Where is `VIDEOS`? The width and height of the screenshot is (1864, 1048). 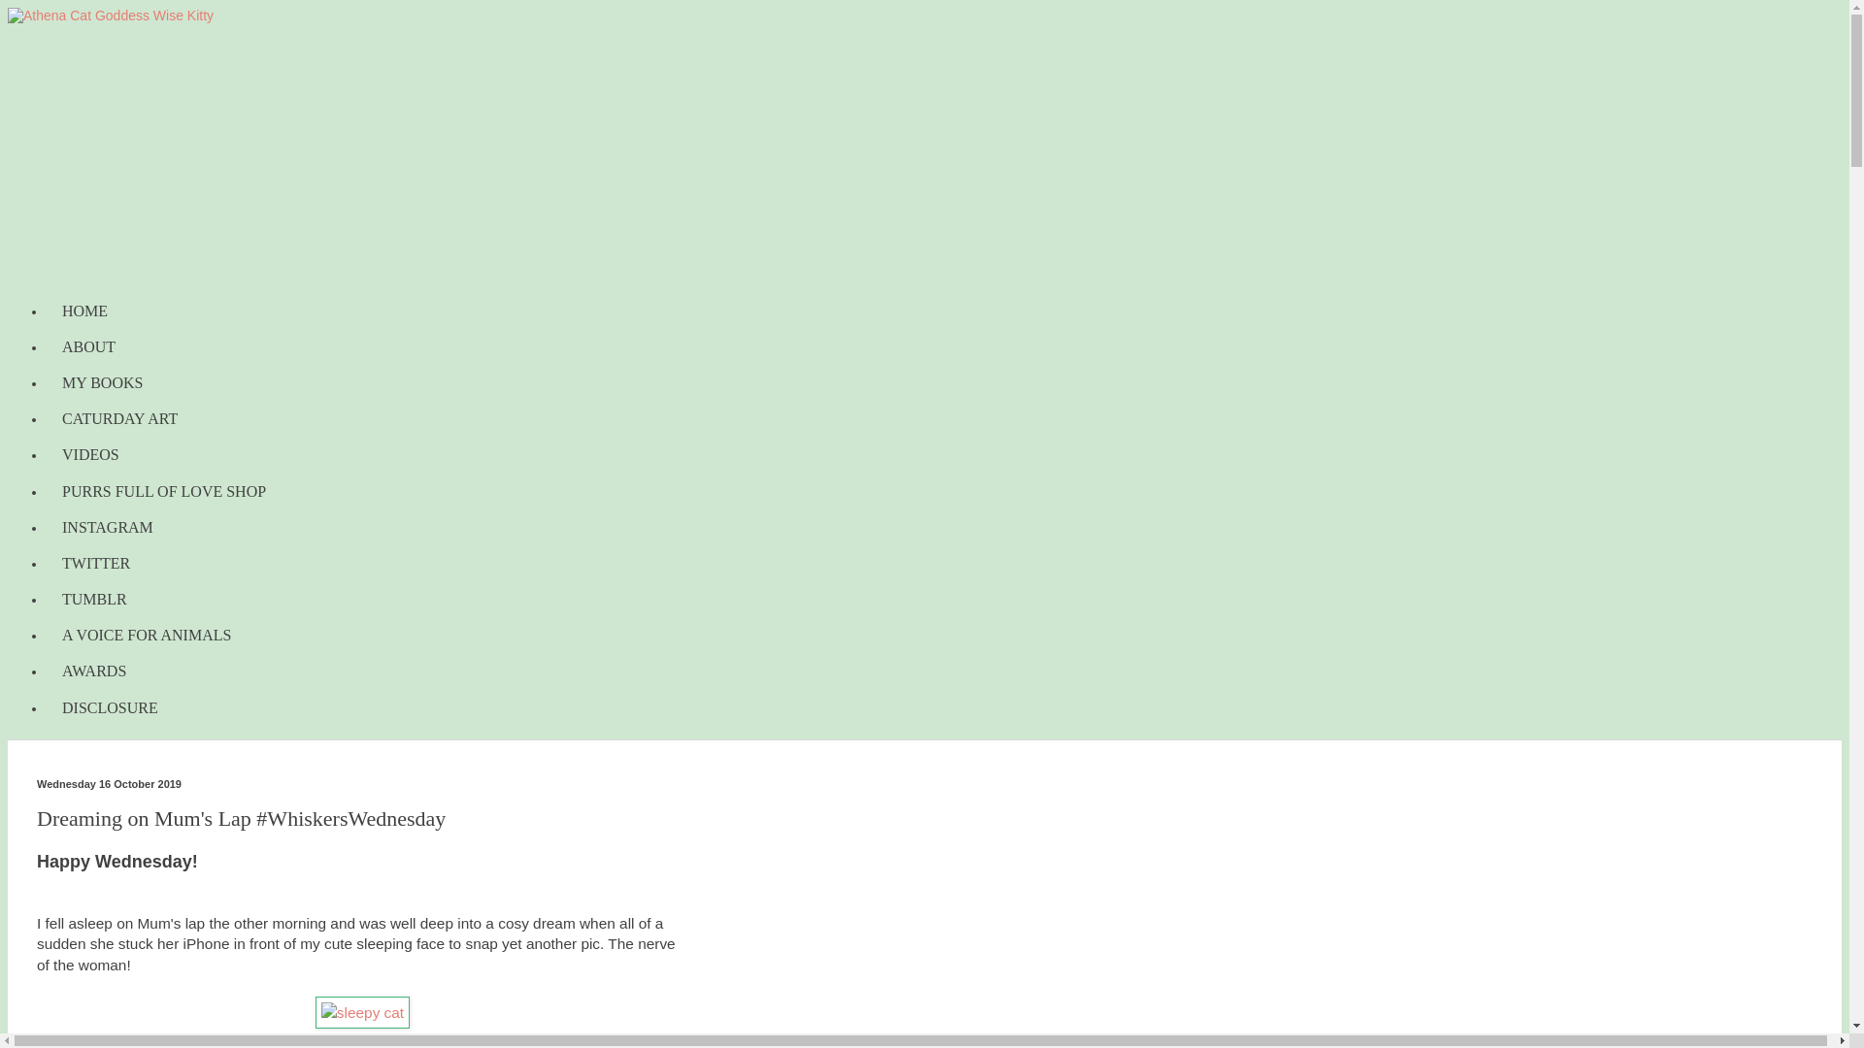 VIDEOS is located at coordinates (90, 456).